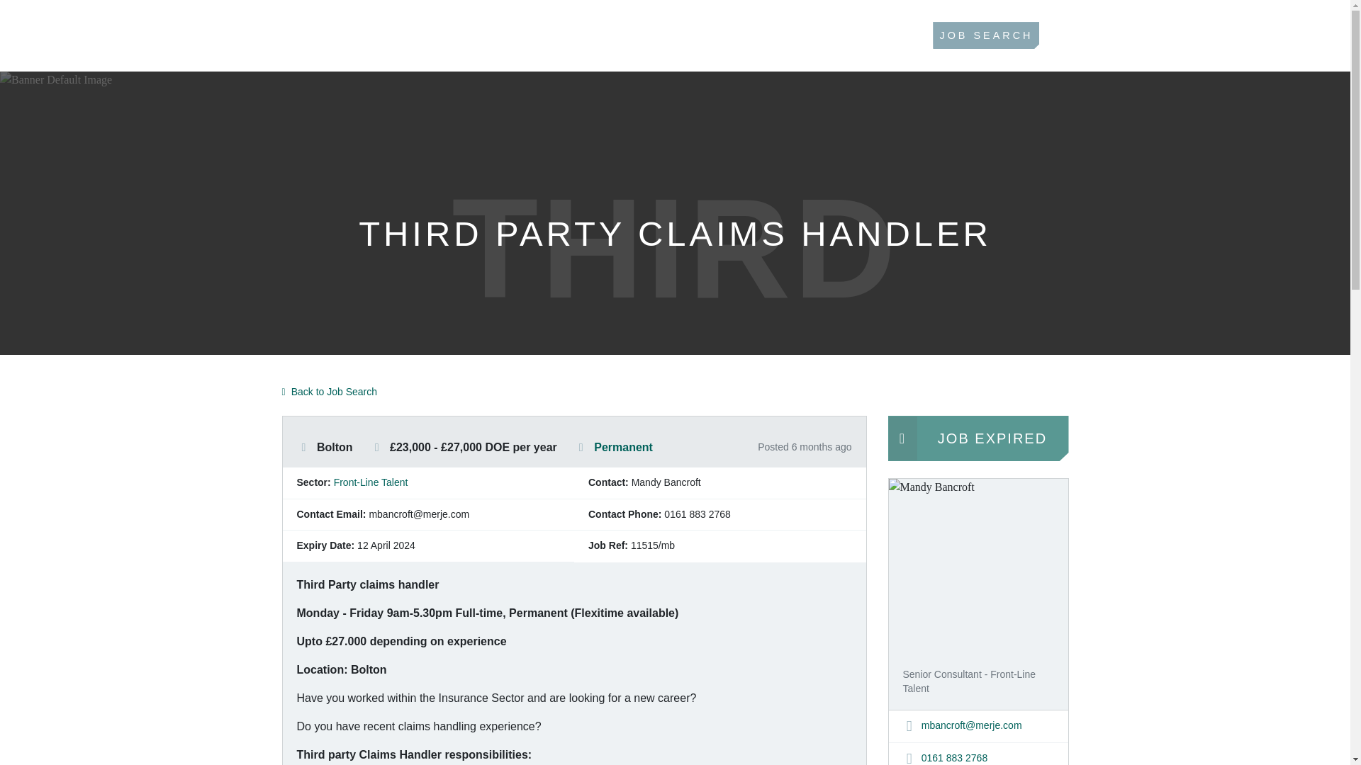 This screenshot has height=765, width=1361. What do you see at coordinates (371, 482) in the screenshot?
I see `Front-Line Talent` at bounding box center [371, 482].